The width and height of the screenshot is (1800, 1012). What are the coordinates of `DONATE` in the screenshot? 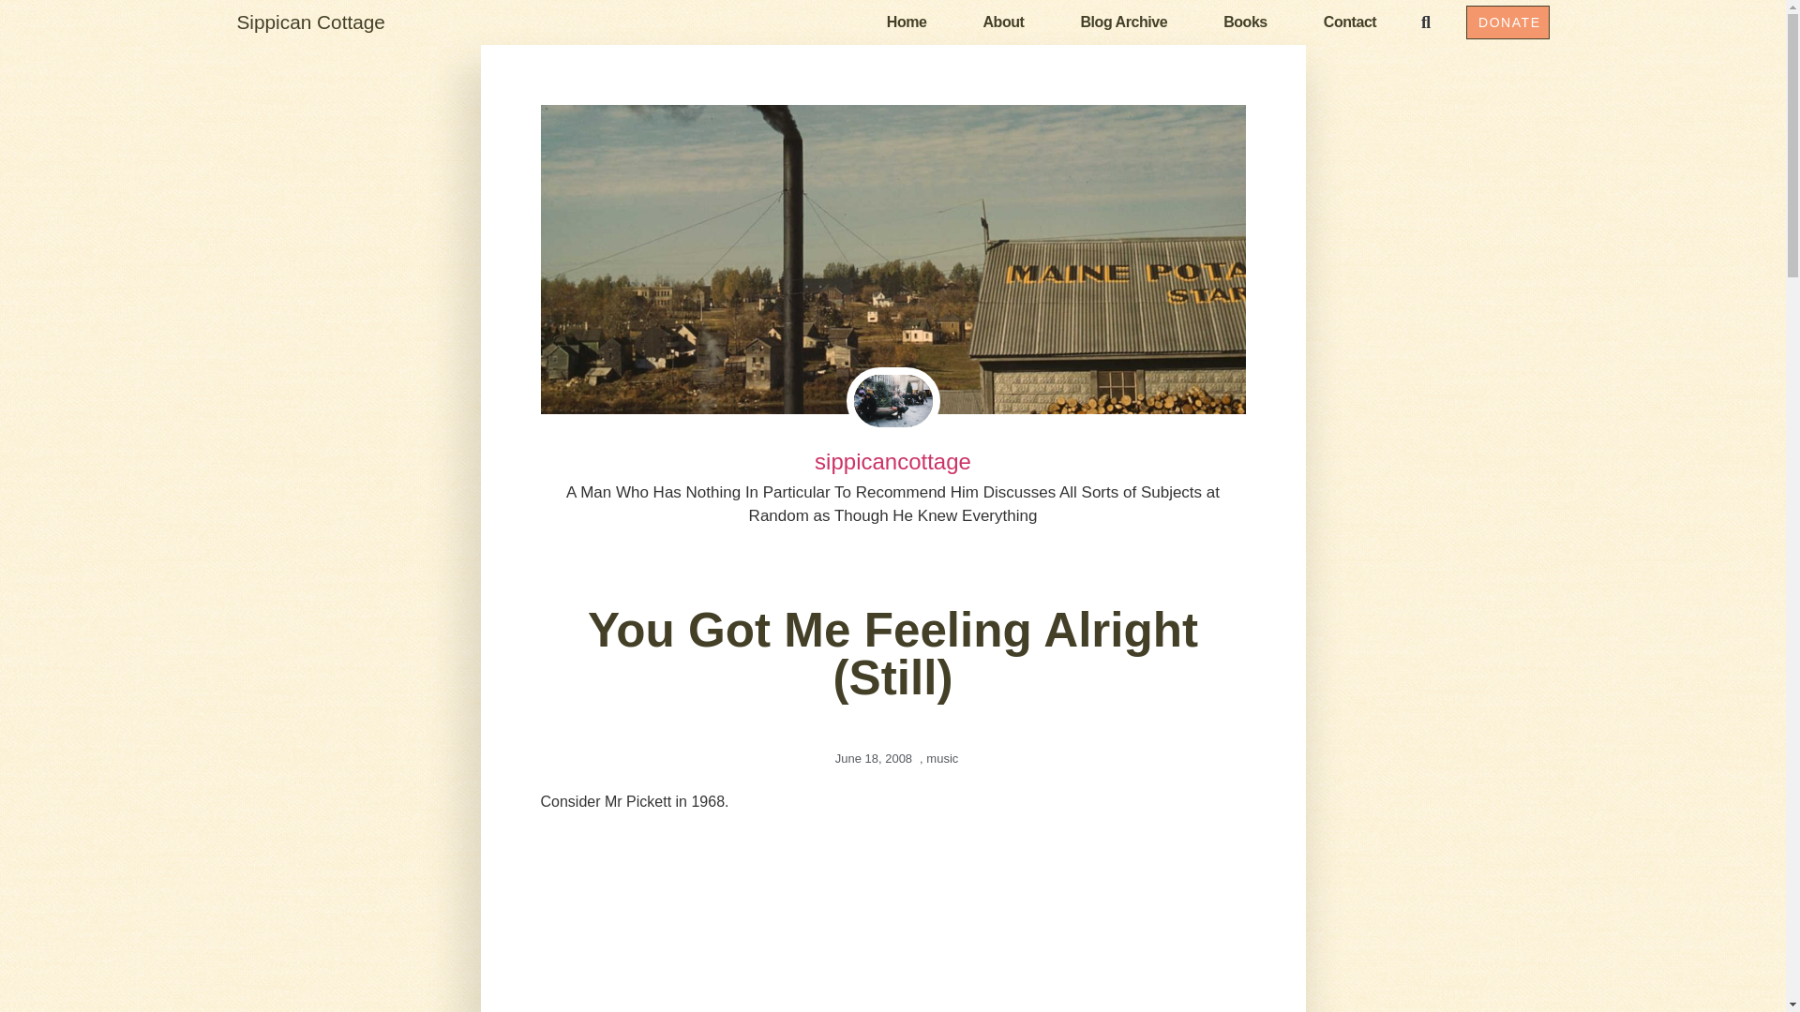 It's located at (1507, 22).